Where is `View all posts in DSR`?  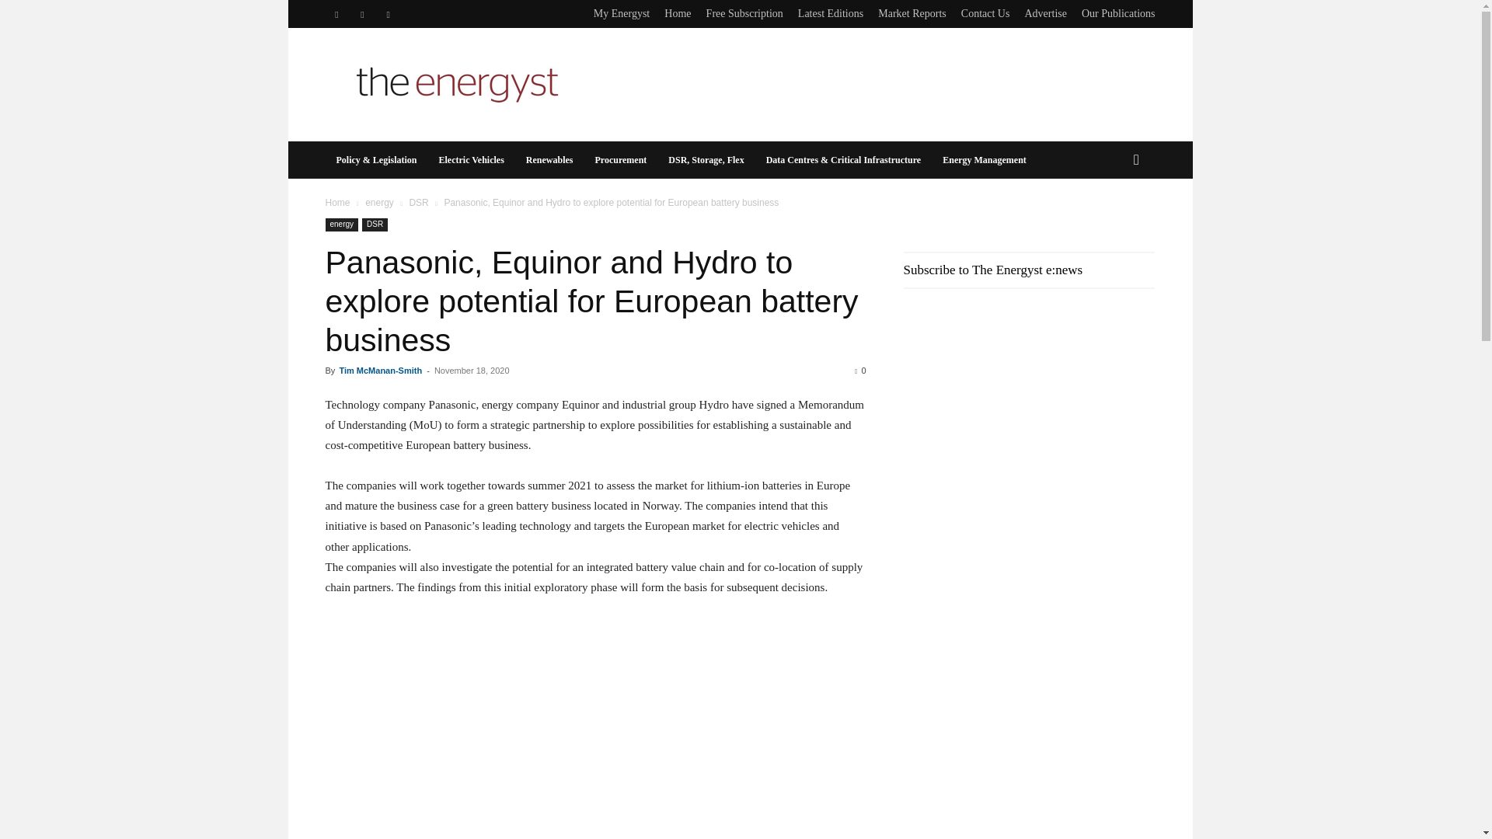
View all posts in DSR is located at coordinates (418, 202).